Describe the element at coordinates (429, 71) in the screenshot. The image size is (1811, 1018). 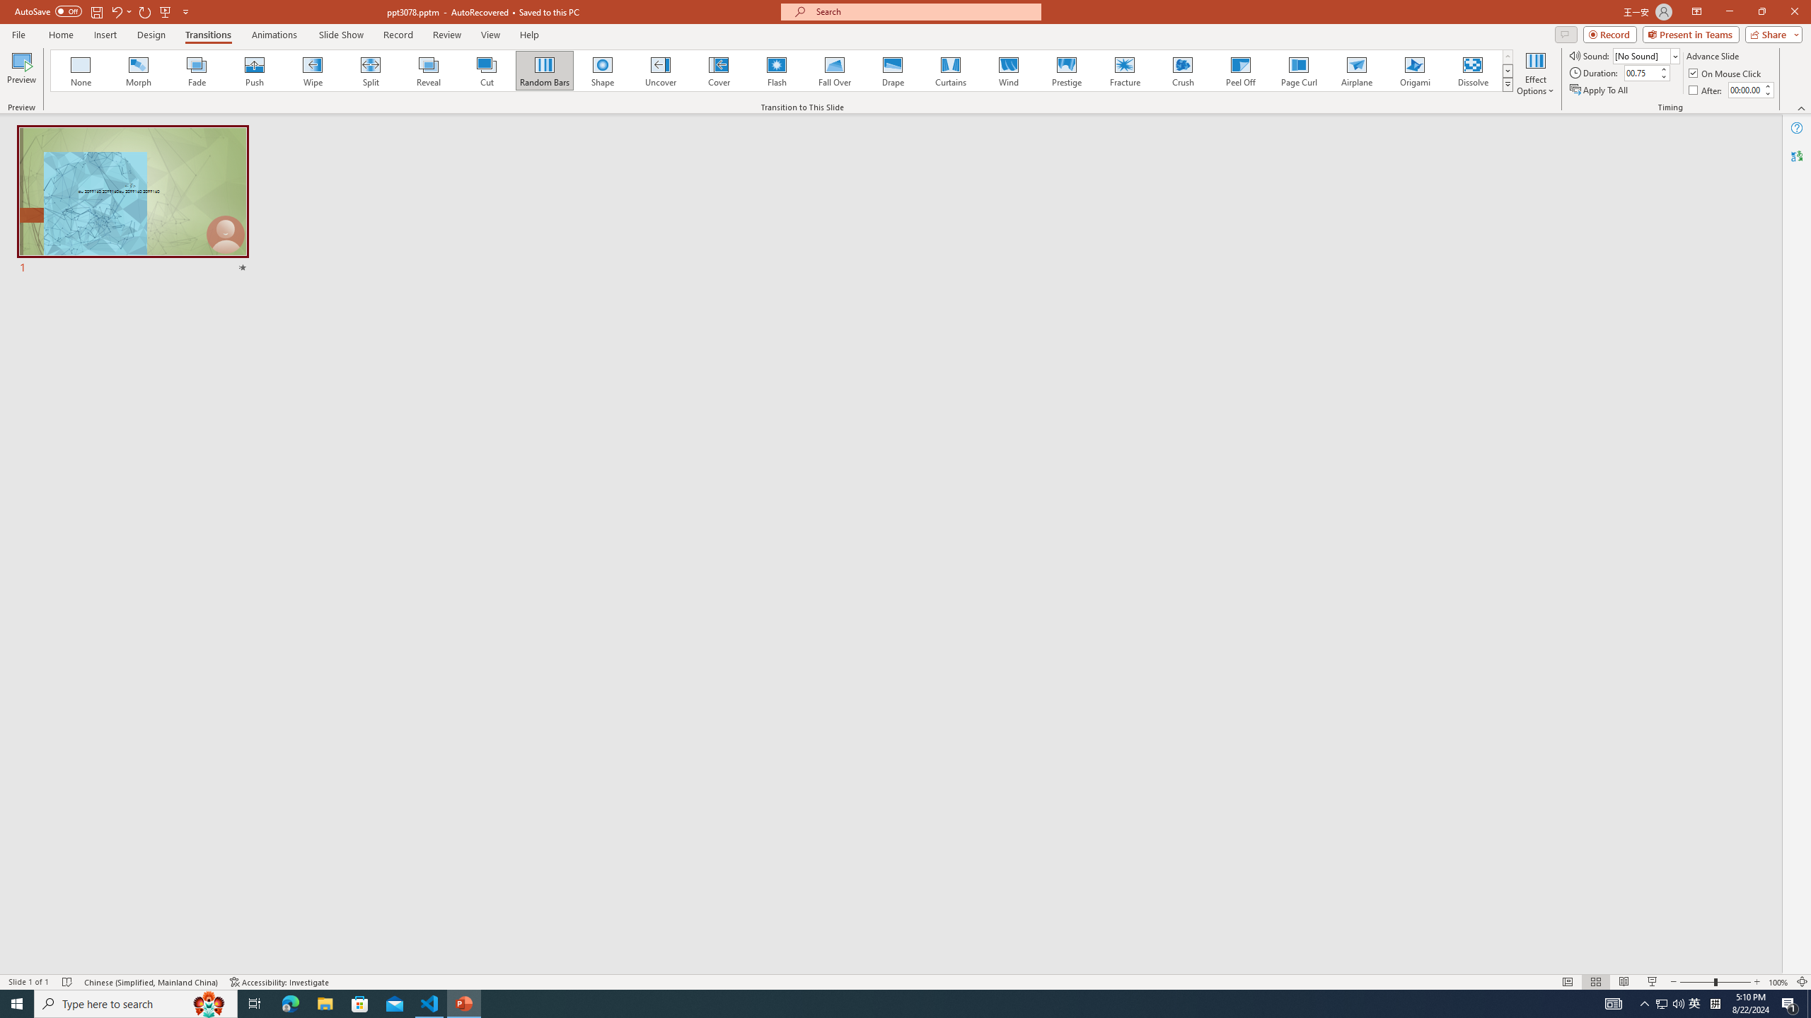
I see `Reveal` at that location.